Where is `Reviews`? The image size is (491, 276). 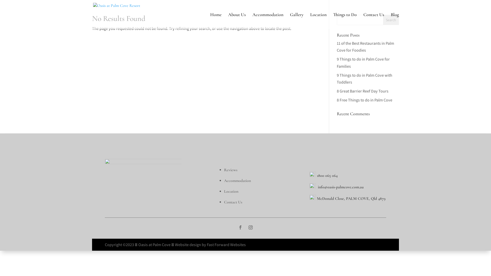 Reviews is located at coordinates (231, 170).